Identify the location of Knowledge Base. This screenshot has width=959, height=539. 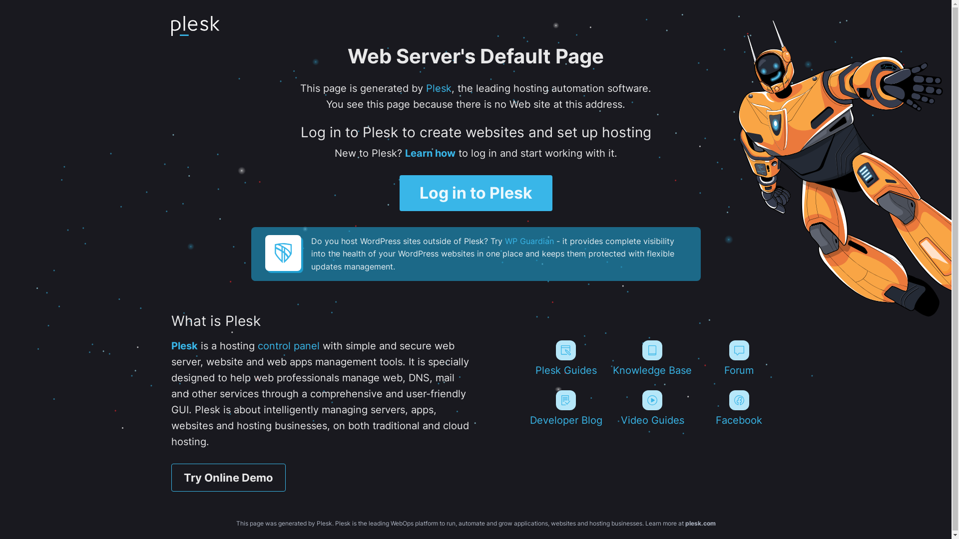
(652, 358).